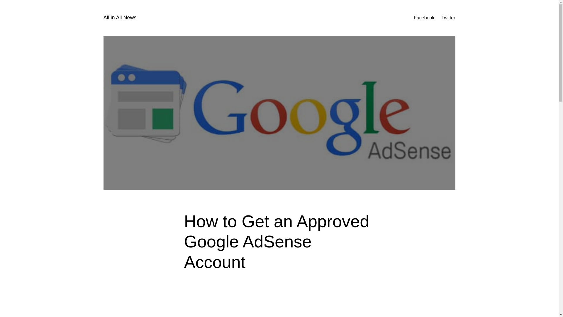 Image resolution: width=563 pixels, height=317 pixels. What do you see at coordinates (448, 18) in the screenshot?
I see `Twitter` at bounding box center [448, 18].